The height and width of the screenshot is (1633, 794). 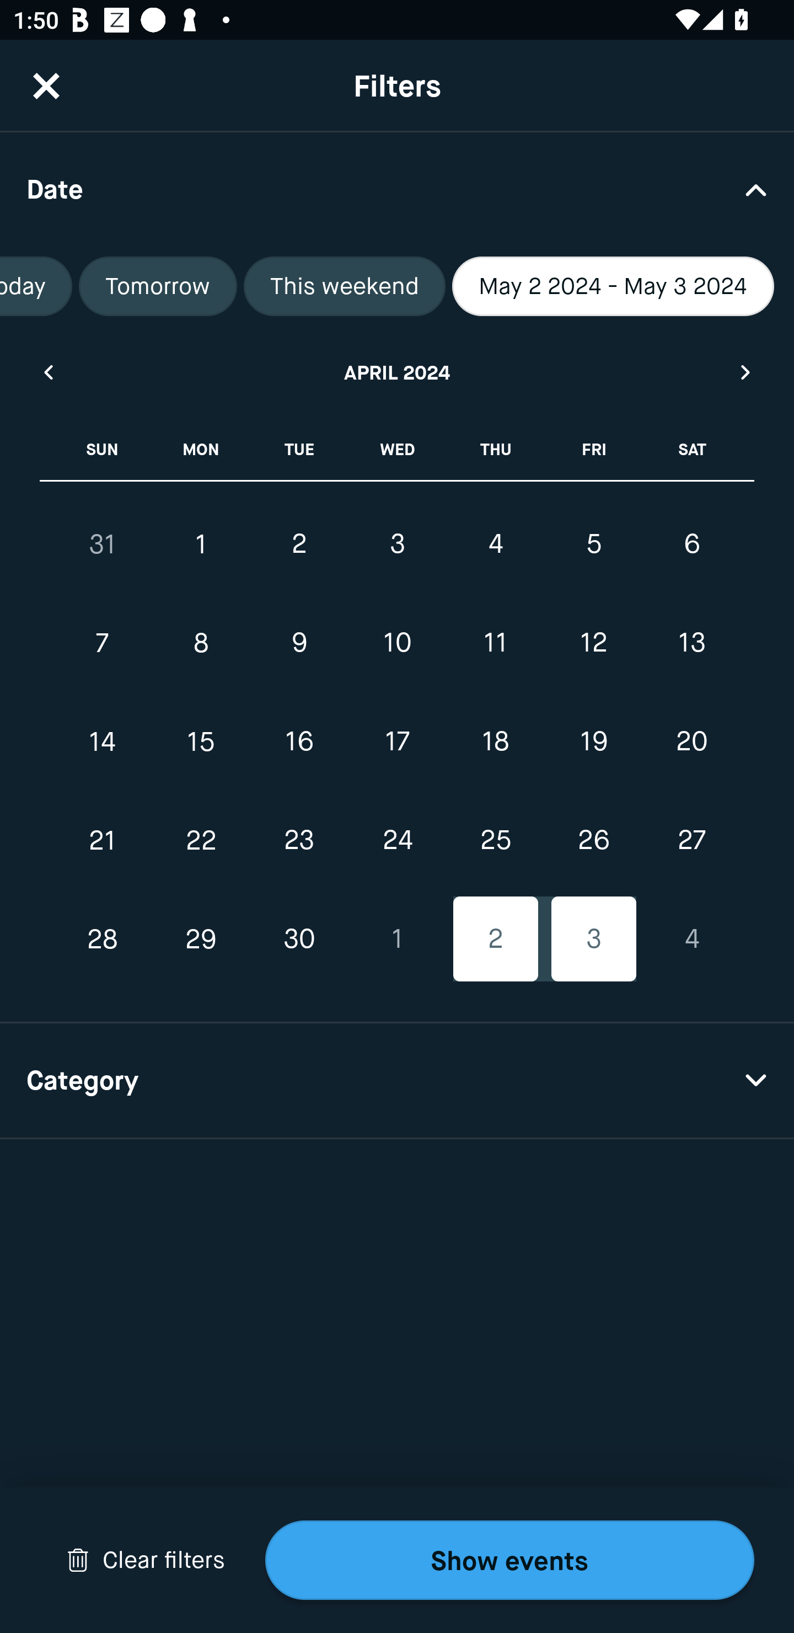 What do you see at coordinates (299, 840) in the screenshot?
I see `23` at bounding box center [299, 840].